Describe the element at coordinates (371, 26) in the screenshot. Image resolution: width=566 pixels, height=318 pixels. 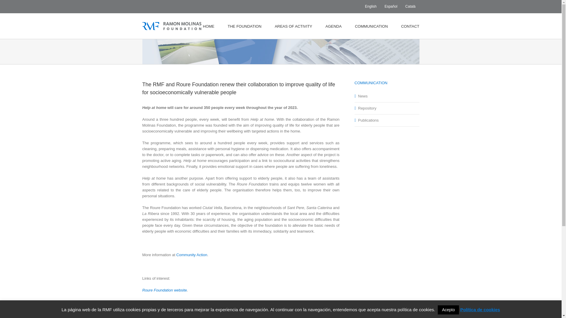
I see `COMMUNICATION` at that location.